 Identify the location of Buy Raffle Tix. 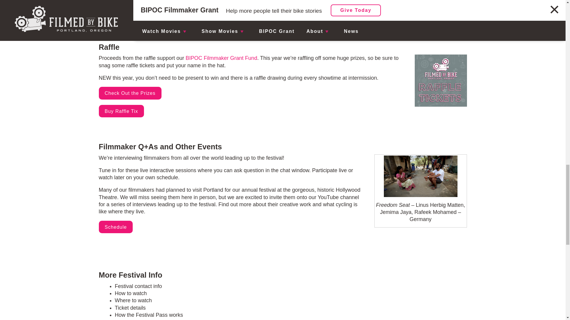
(121, 111).